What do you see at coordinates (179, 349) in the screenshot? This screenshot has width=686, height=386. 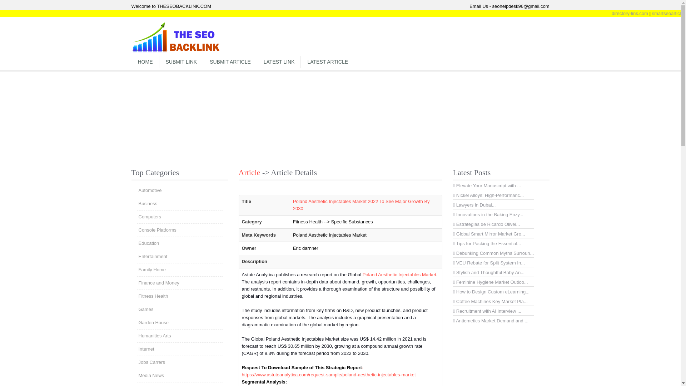 I see `Internet` at bounding box center [179, 349].